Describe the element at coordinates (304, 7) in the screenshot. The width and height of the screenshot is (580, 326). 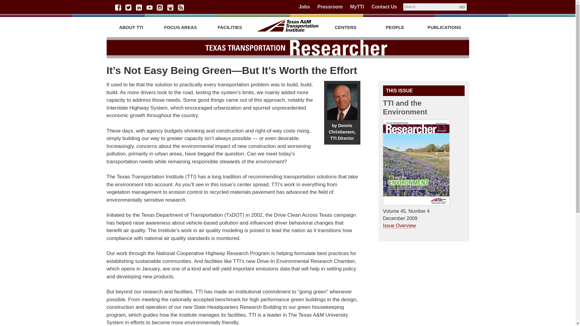
I see `Jobs` at that location.